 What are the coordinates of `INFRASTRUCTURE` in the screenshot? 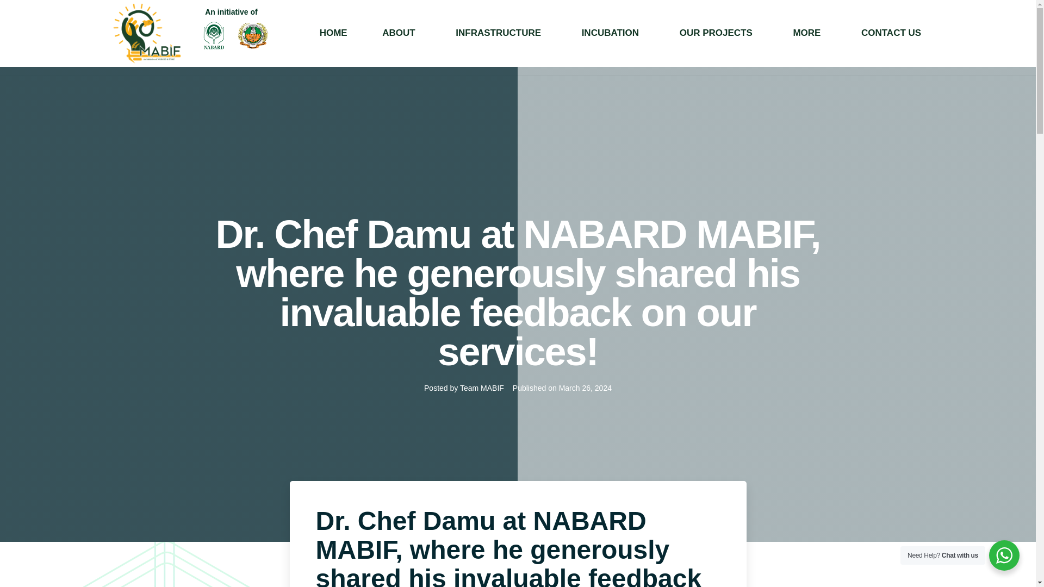 It's located at (515, 33).